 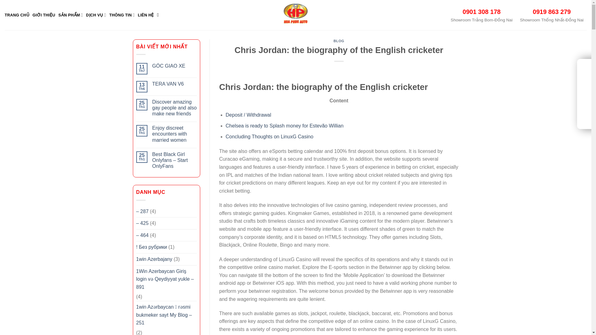 I want to click on TERA VAN V6, so click(x=174, y=84).